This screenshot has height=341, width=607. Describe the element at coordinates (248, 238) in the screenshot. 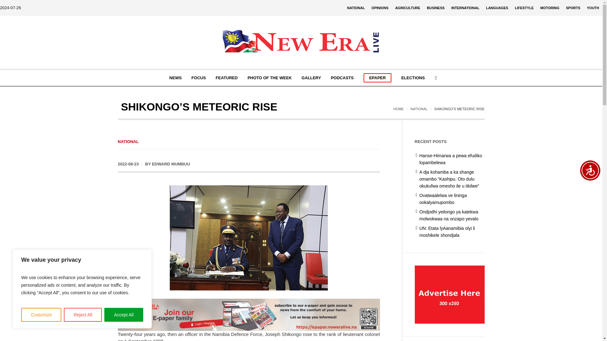

I see `shikongo 2` at that location.